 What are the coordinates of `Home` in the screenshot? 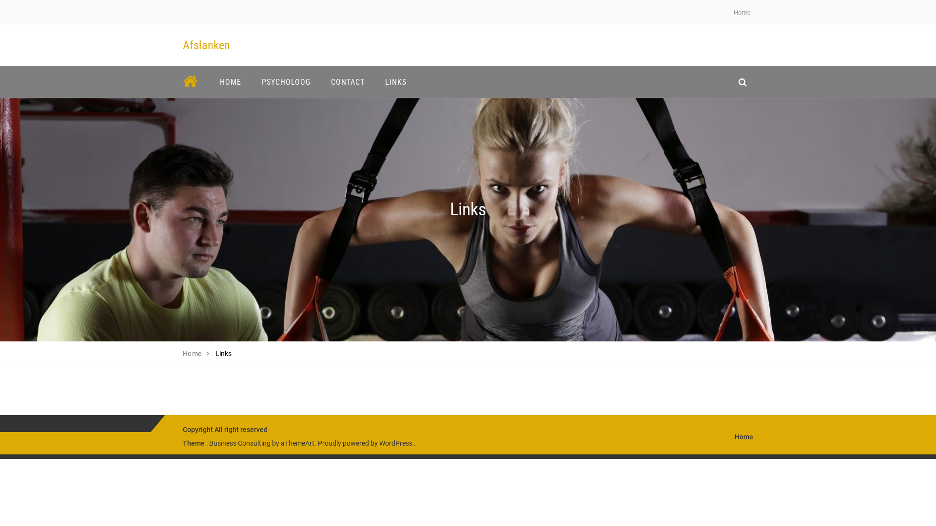 It's located at (742, 13).